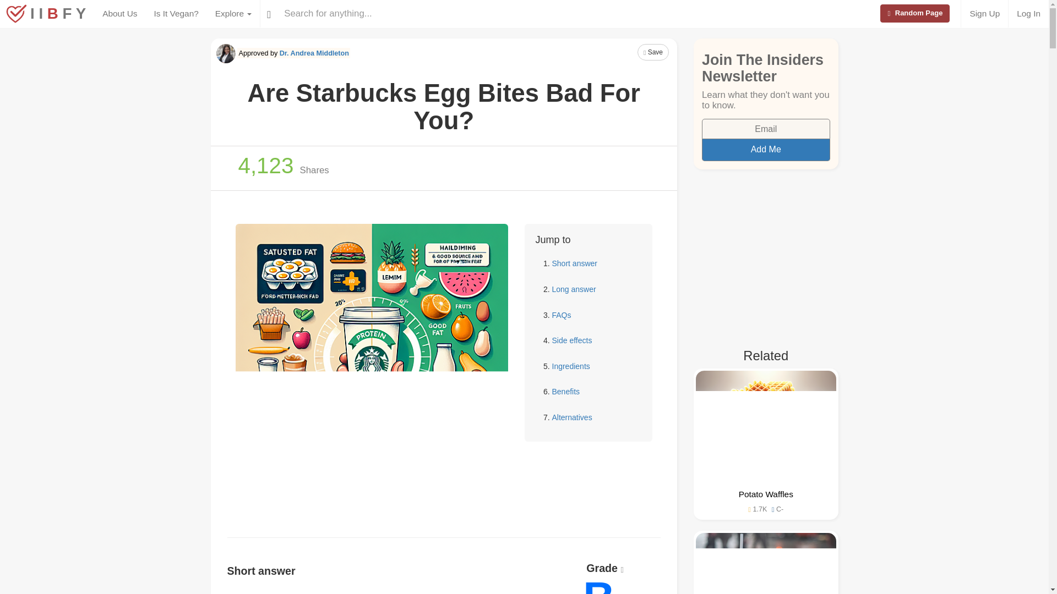 This screenshot has height=594, width=1057. I want to click on Short answer, so click(574, 263).